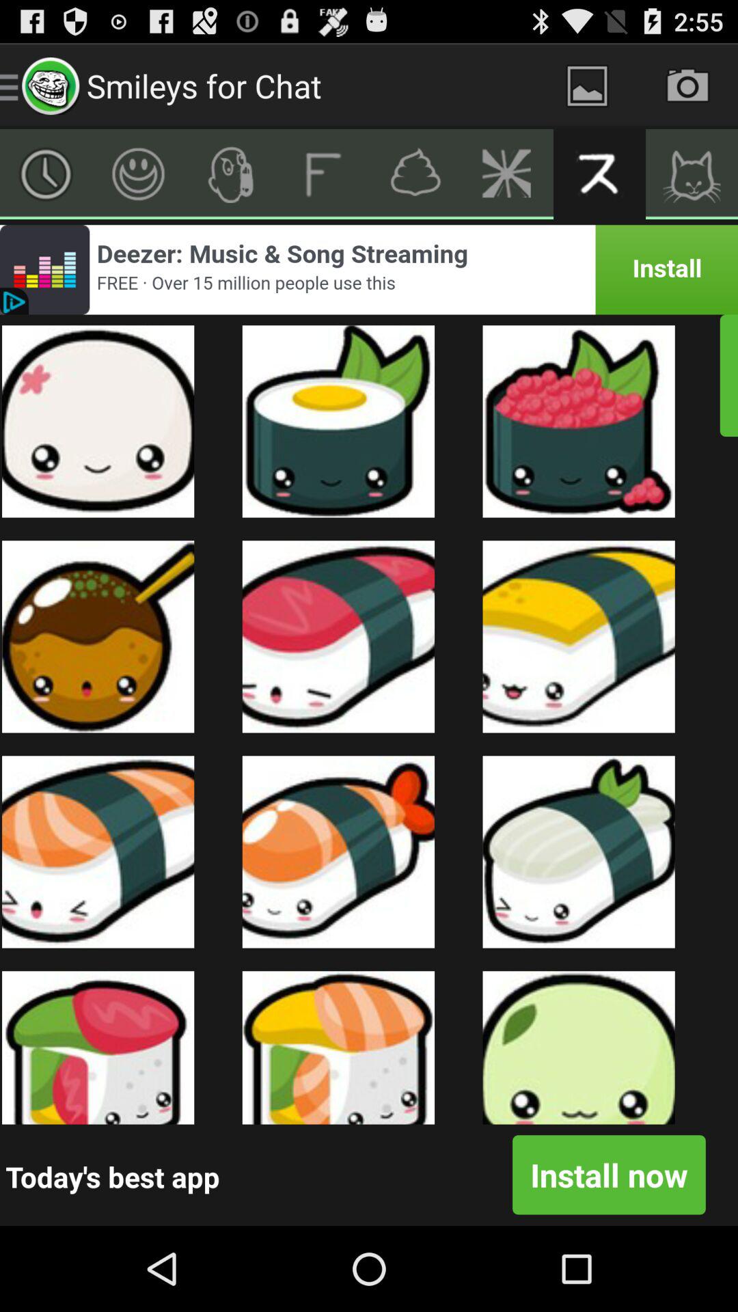  What do you see at coordinates (138, 174) in the screenshot?
I see `go to emoticons` at bounding box center [138, 174].